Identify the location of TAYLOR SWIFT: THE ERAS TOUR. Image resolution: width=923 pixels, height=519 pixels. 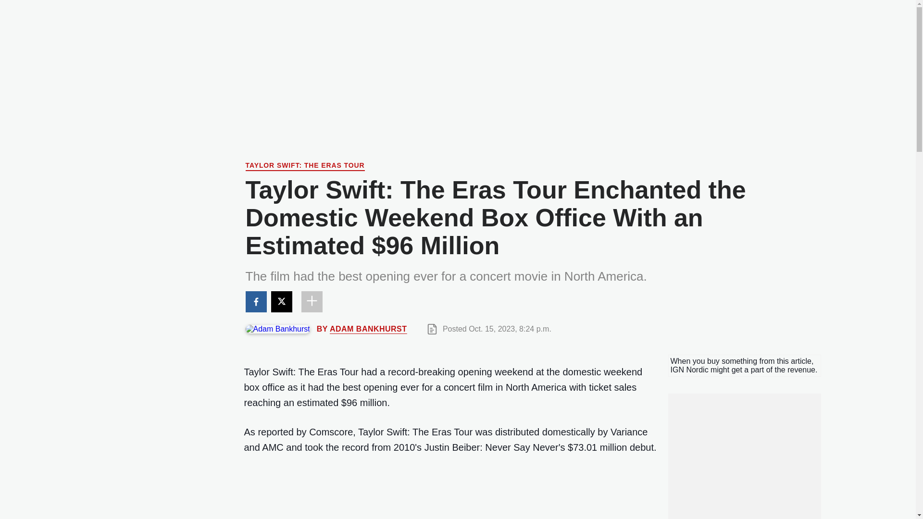
(305, 166).